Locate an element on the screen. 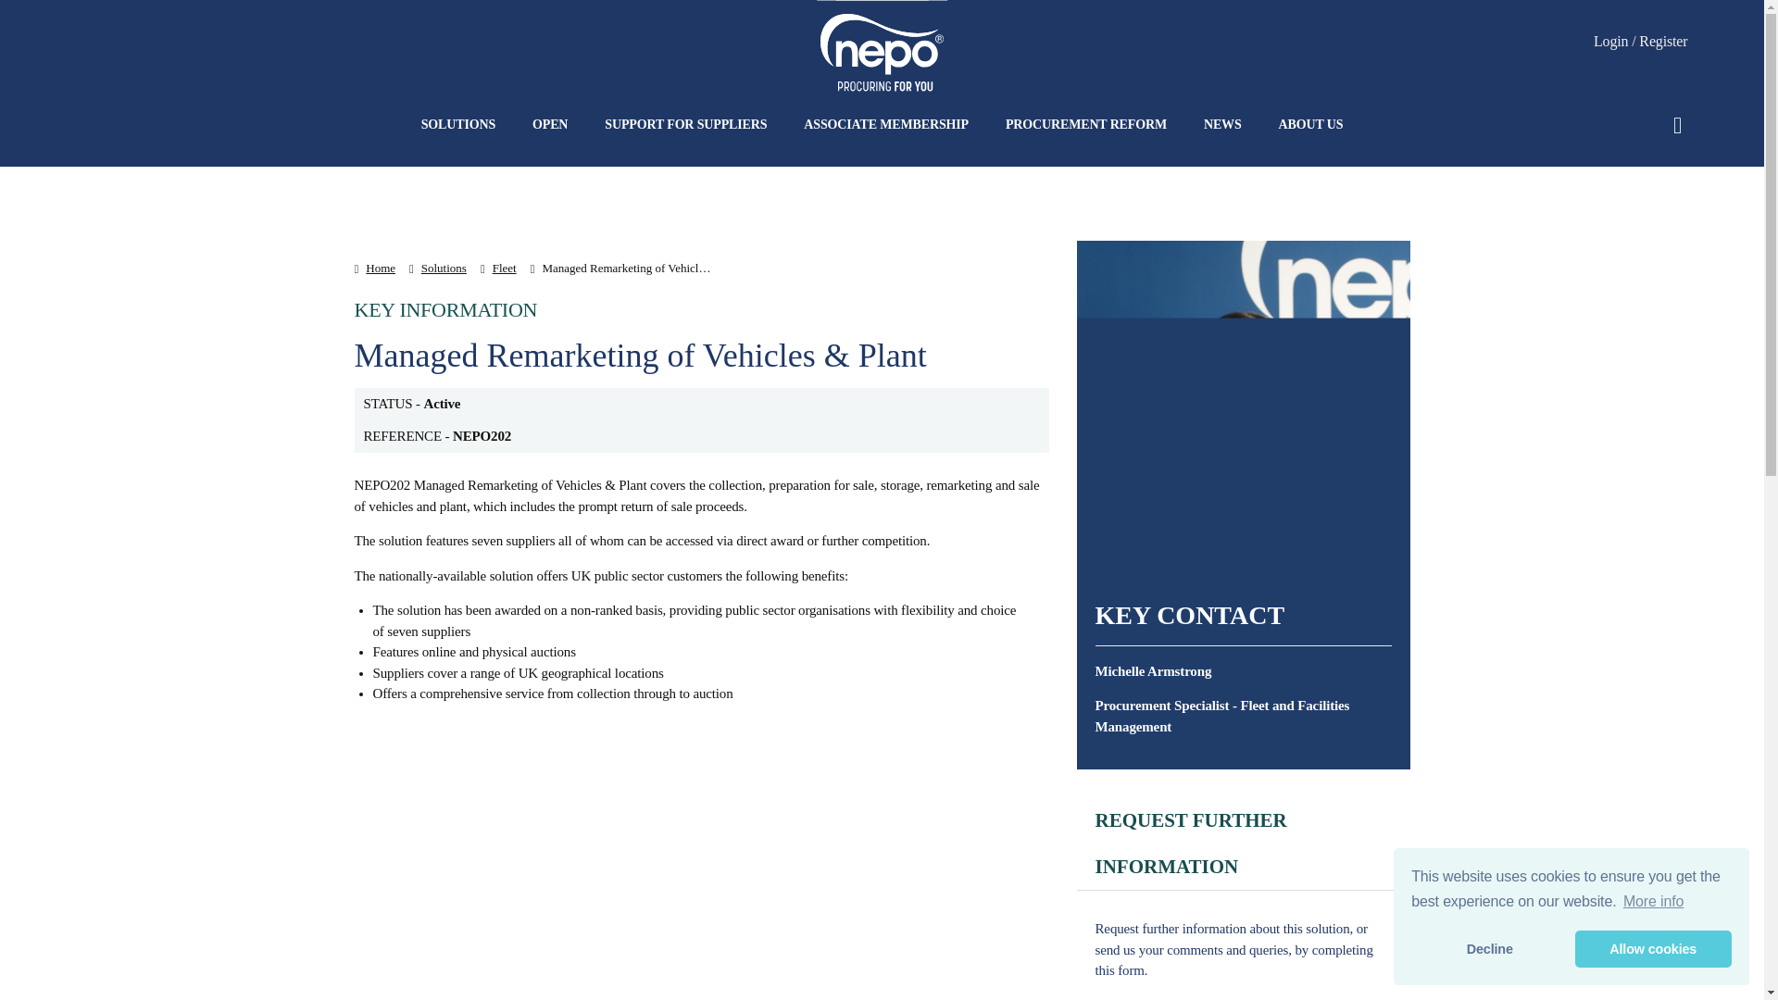 The height and width of the screenshot is (1000, 1778). Fleet is located at coordinates (498, 269).